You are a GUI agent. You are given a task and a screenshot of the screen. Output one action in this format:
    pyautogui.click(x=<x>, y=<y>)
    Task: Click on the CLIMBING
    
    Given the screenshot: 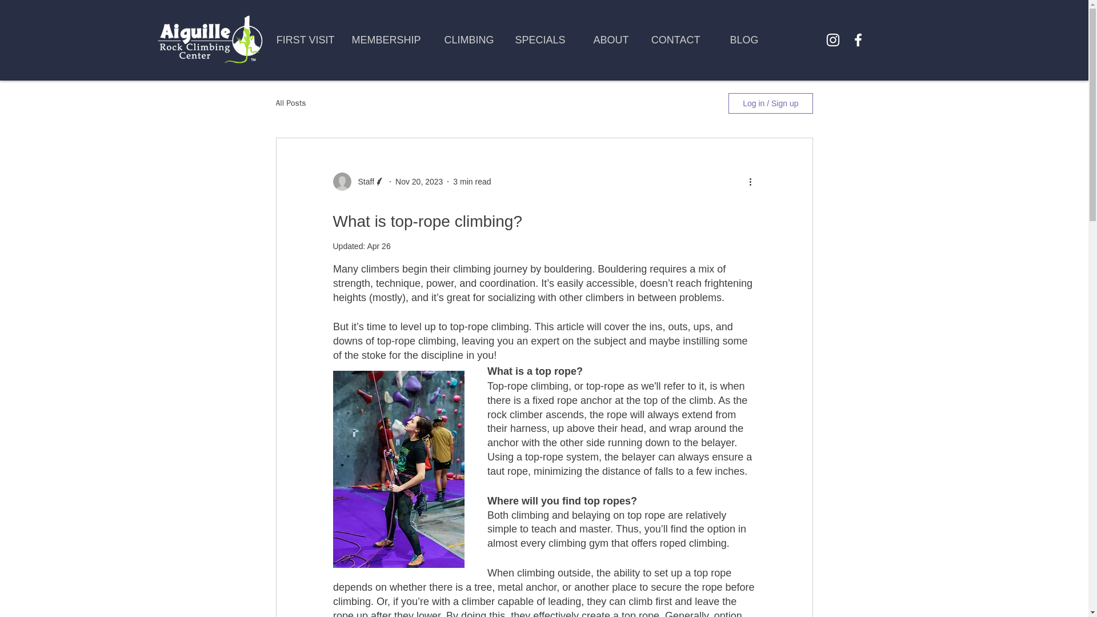 What is the action you would take?
    pyautogui.click(x=465, y=40)
    